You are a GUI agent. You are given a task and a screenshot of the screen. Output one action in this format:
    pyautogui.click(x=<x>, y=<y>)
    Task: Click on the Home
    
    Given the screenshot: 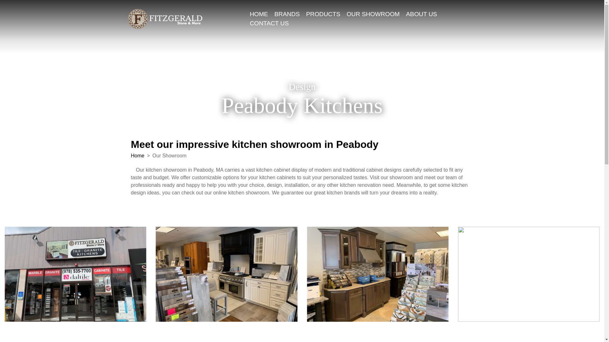 What is the action you would take?
    pyautogui.click(x=145, y=155)
    